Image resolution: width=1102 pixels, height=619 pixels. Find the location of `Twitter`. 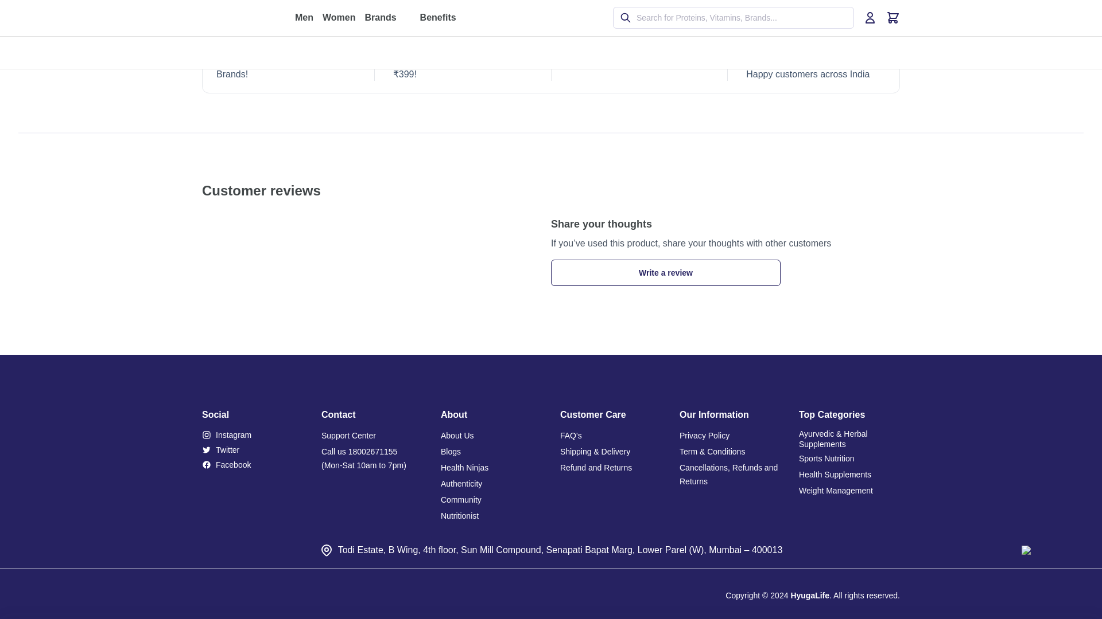

Twitter is located at coordinates (253, 449).